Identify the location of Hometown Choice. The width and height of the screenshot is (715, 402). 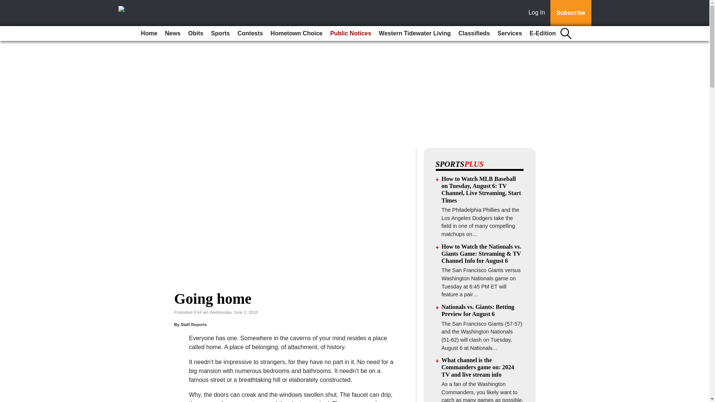
(296, 33).